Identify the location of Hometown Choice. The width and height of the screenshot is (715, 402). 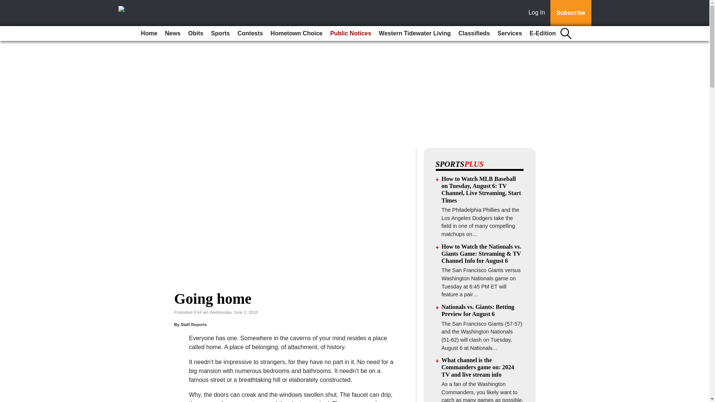
(296, 33).